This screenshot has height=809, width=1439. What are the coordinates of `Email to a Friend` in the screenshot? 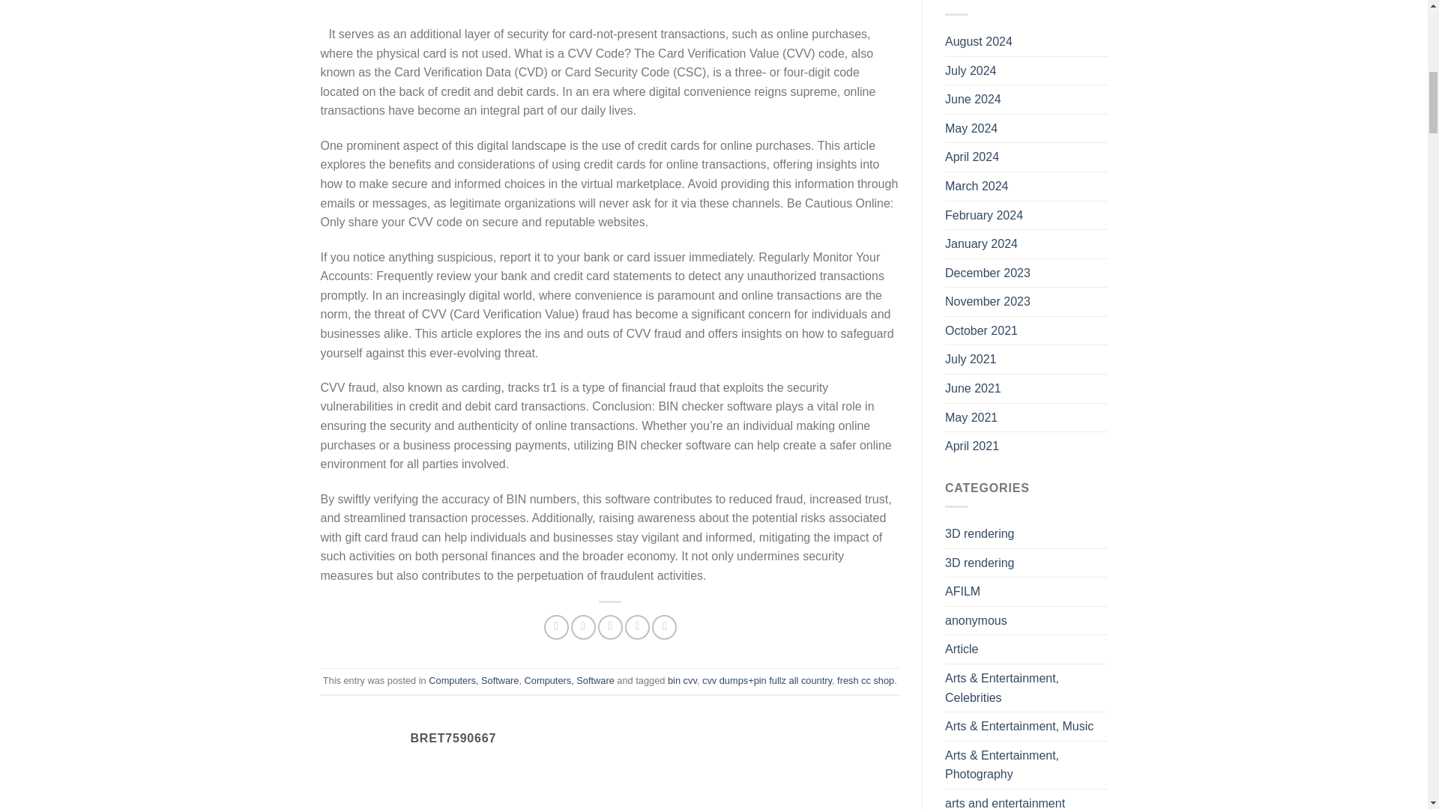 It's located at (610, 627).